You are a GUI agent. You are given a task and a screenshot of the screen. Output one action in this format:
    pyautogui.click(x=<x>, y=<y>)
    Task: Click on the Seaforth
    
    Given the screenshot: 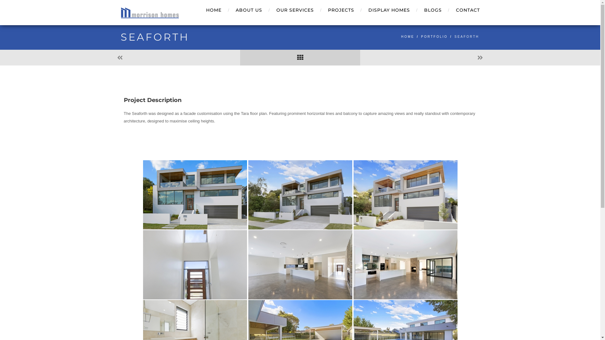 What is the action you would take?
    pyautogui.click(x=406, y=195)
    